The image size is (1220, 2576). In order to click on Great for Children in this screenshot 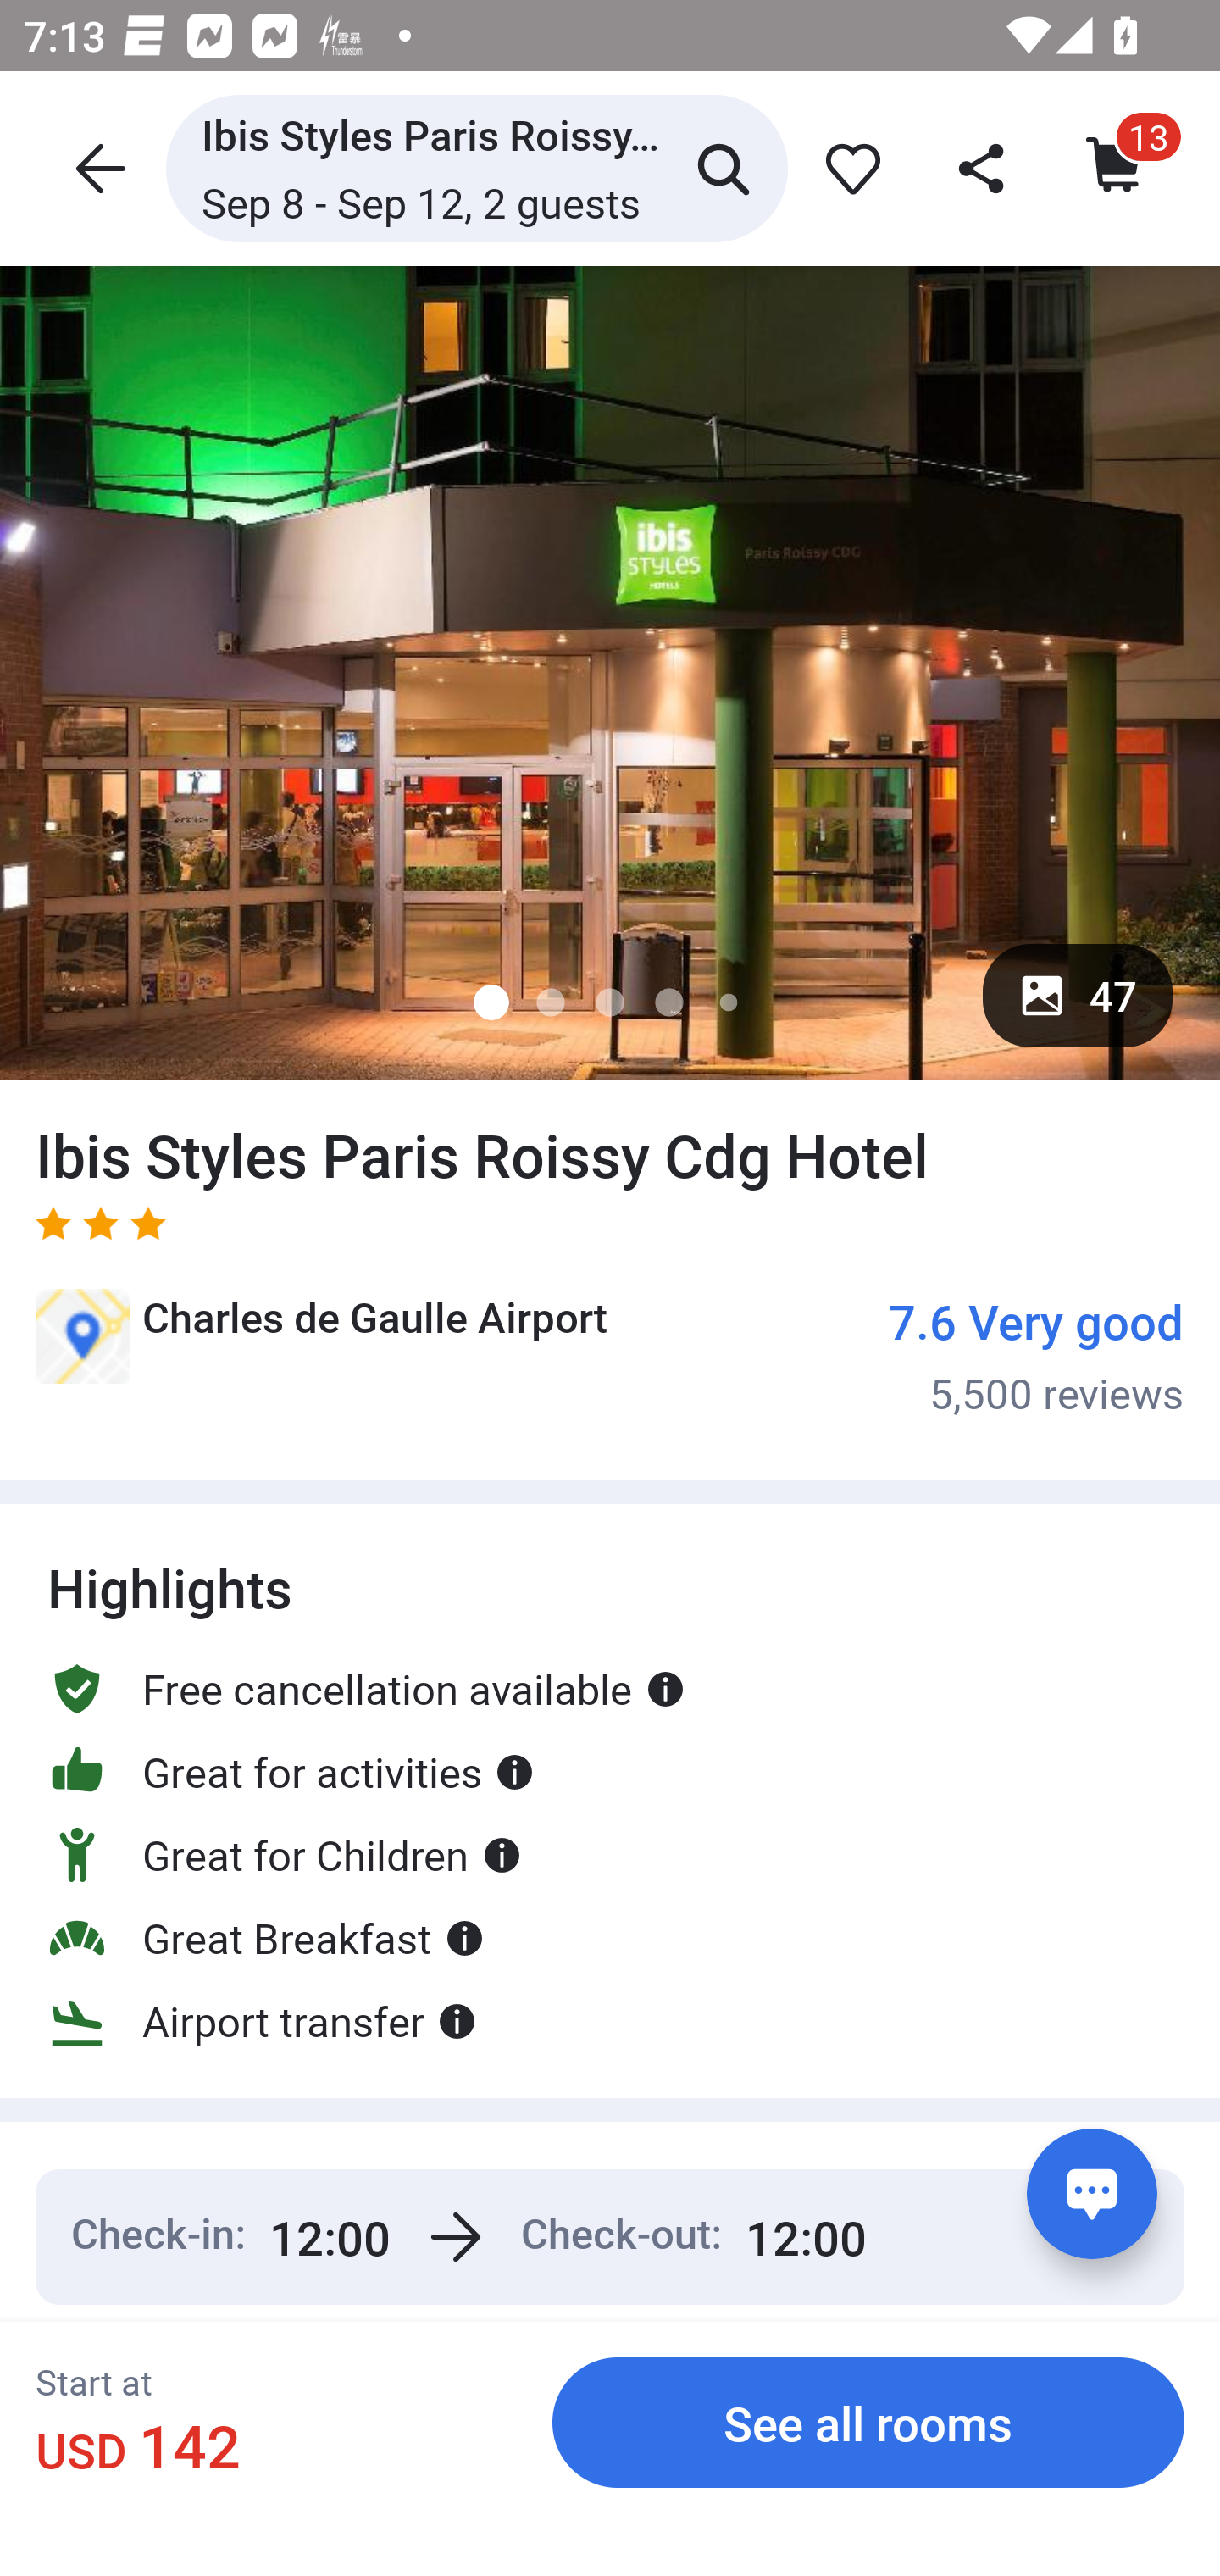, I will do `click(285, 1854)`.